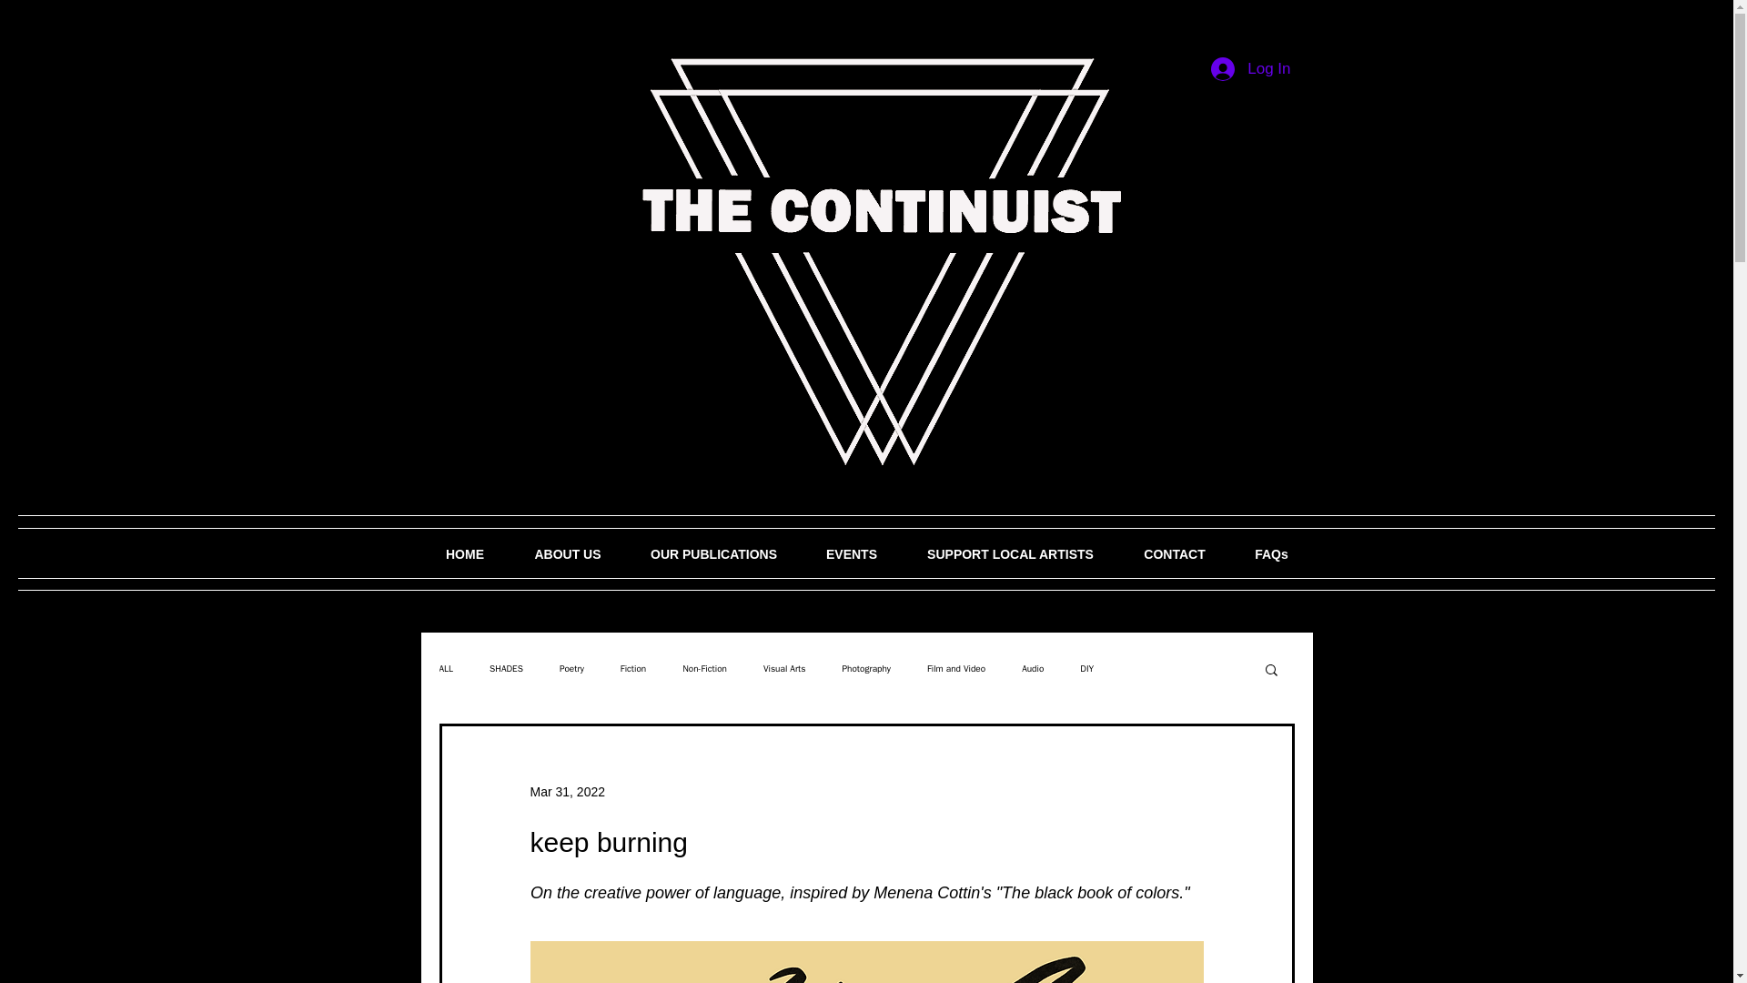  What do you see at coordinates (1250, 69) in the screenshot?
I see `Log In` at bounding box center [1250, 69].